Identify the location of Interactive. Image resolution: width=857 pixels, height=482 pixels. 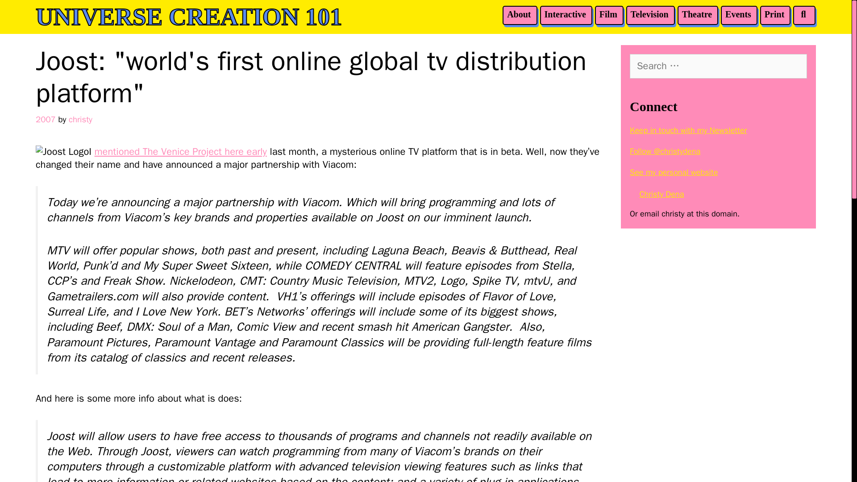
(565, 14).